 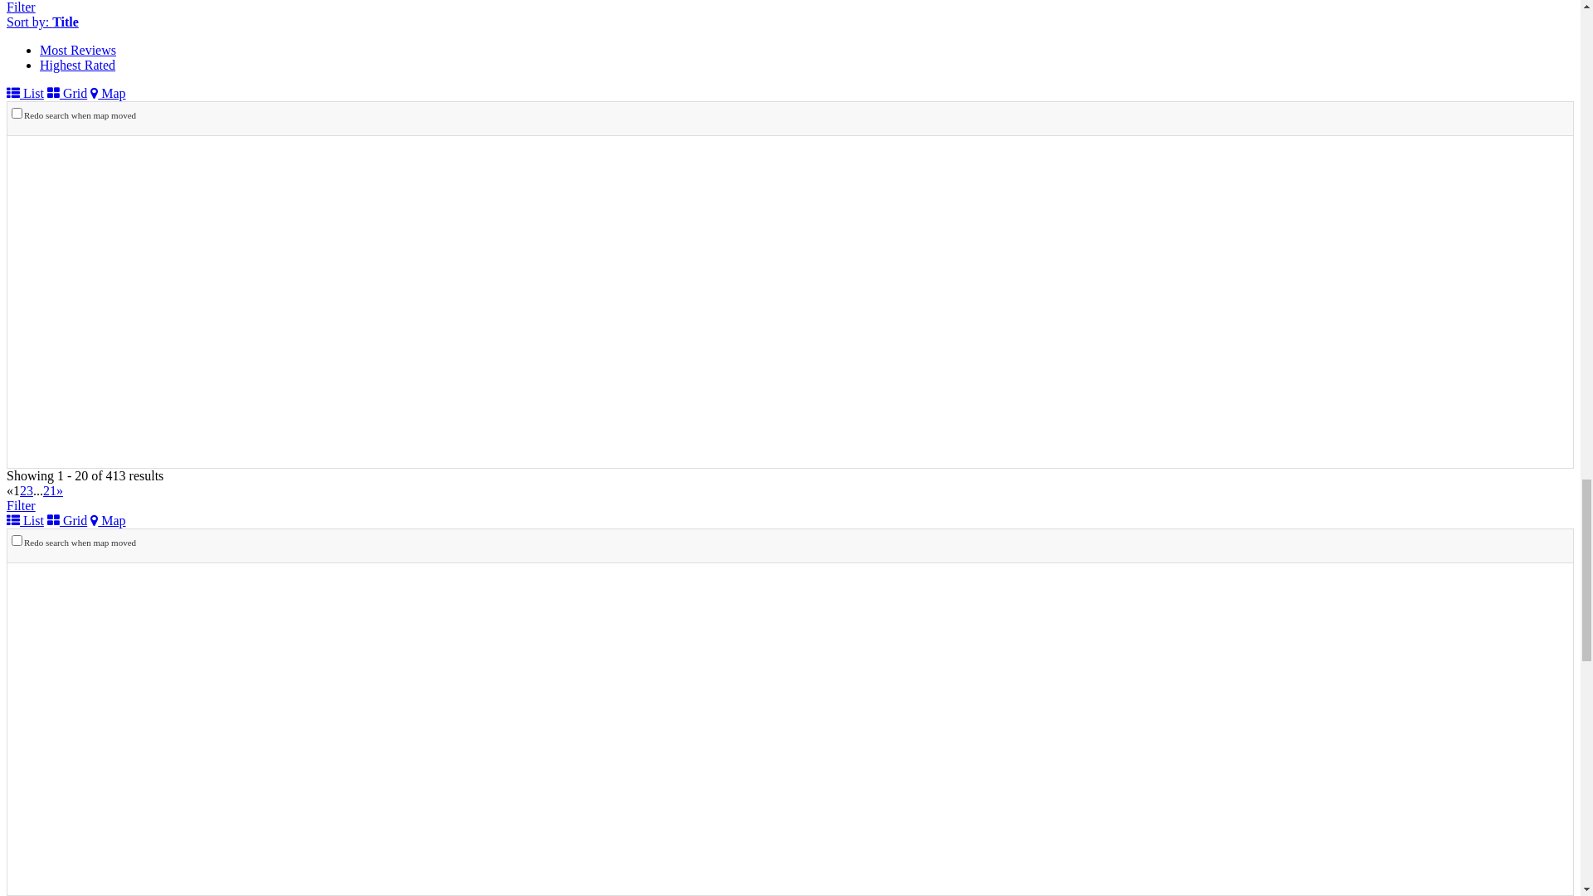 What do you see at coordinates (168, 786) in the screenshot?
I see `Walking Tour Podcasts` at bounding box center [168, 786].